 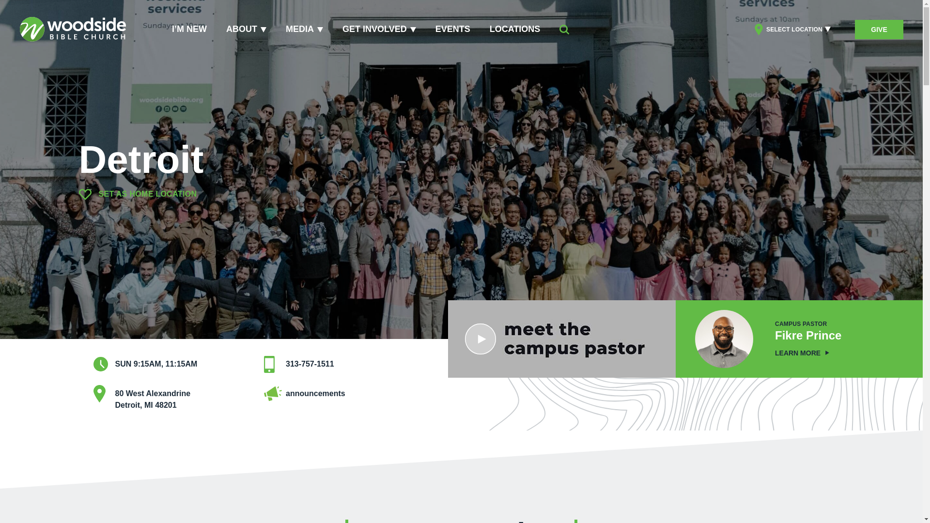 I want to click on MEDIA, so click(x=304, y=29).